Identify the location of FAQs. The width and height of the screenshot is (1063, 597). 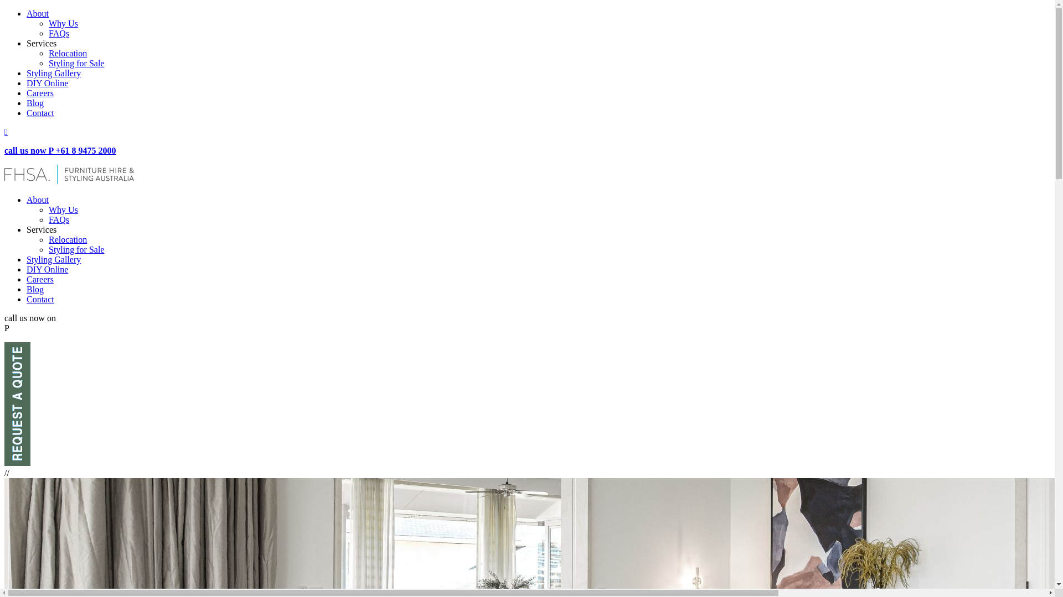
(59, 33).